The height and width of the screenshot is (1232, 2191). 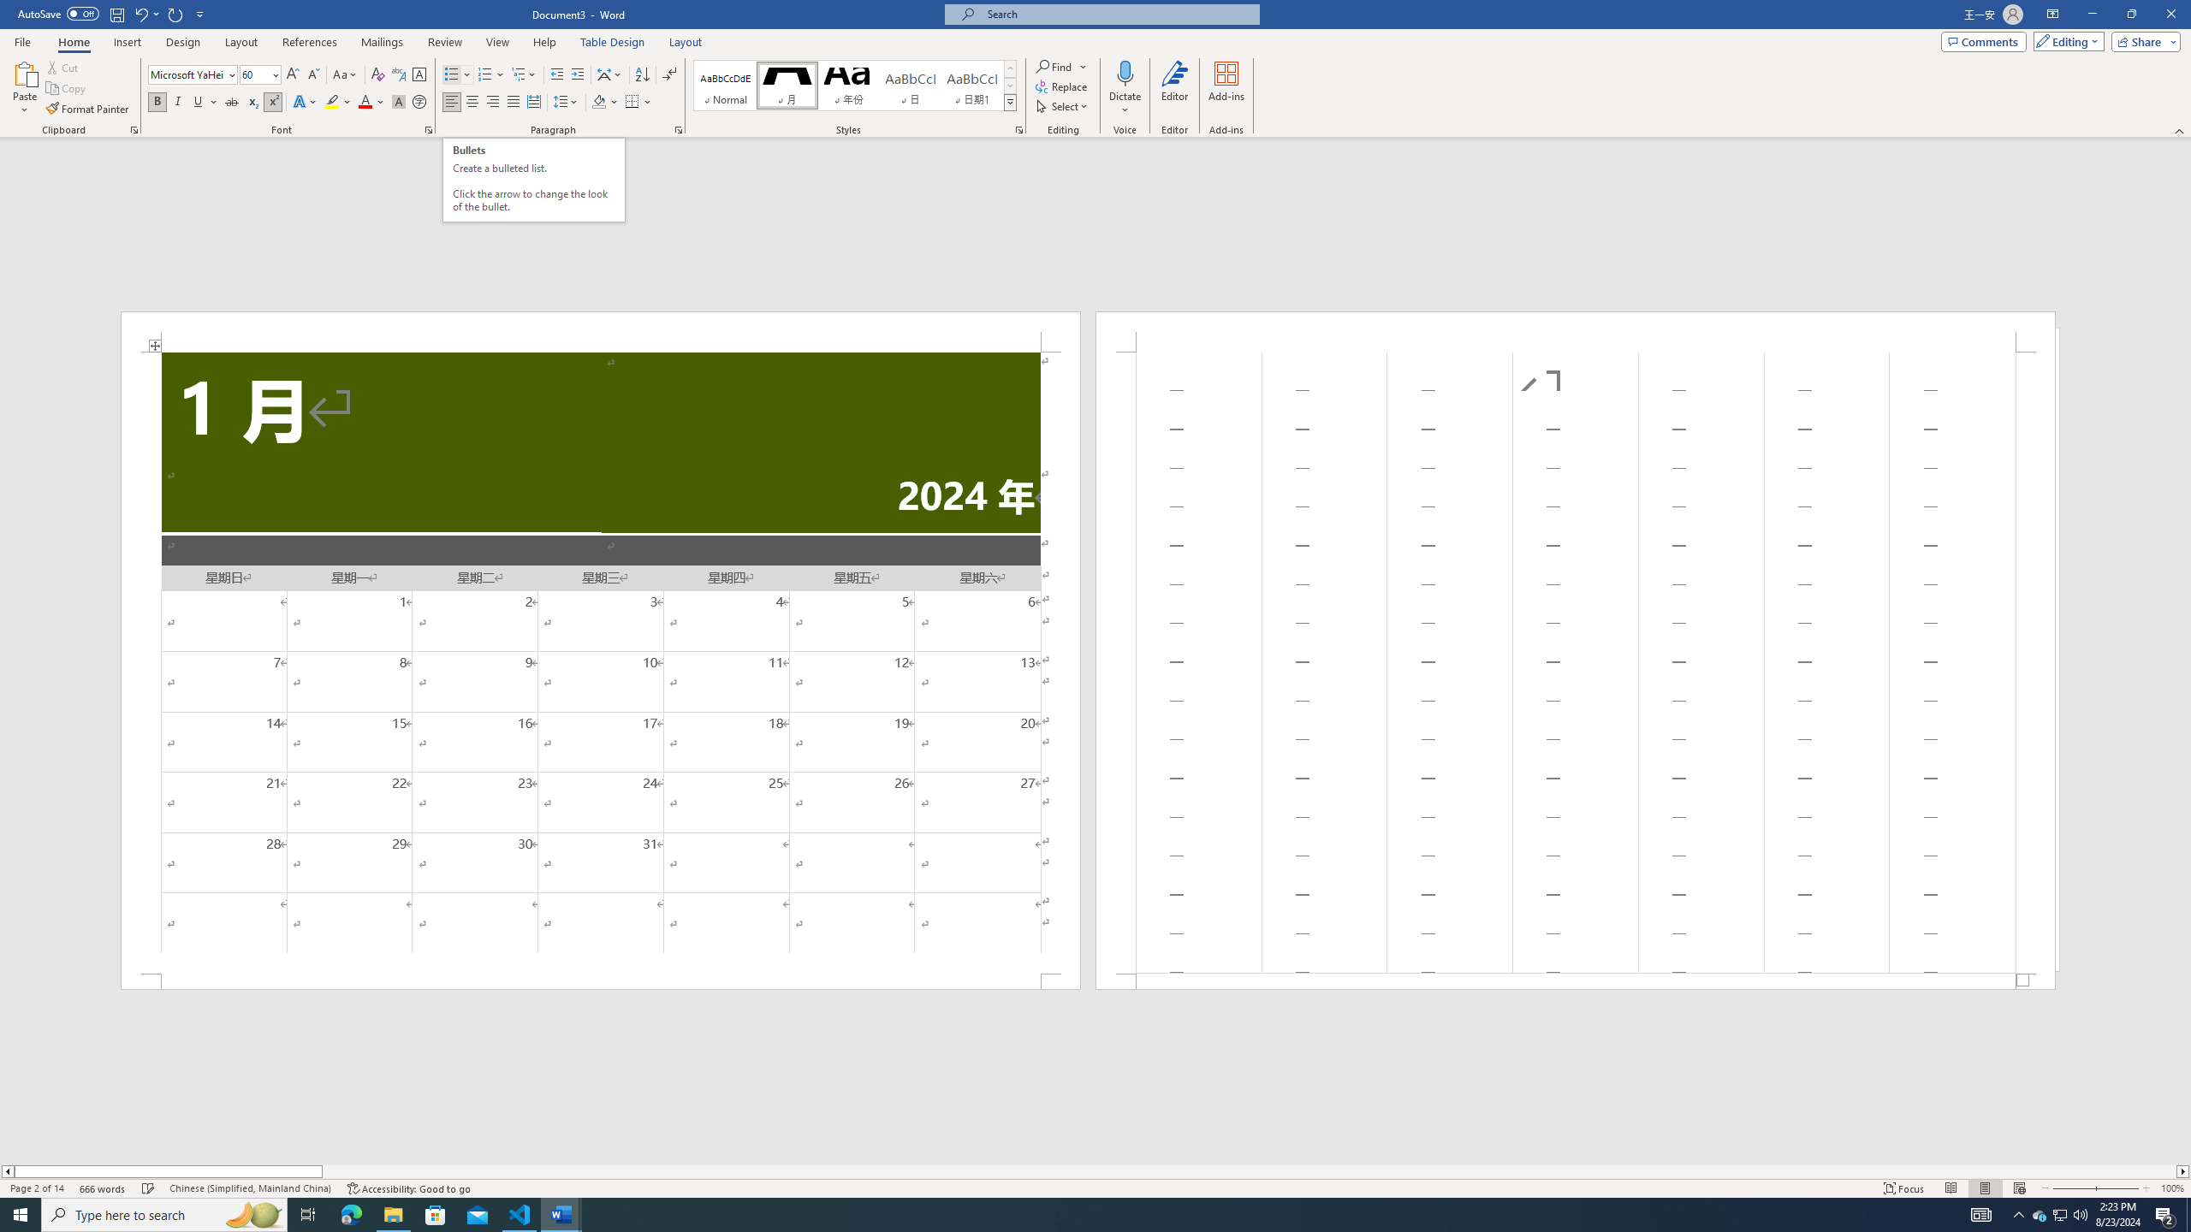 I want to click on AutoSave, so click(x=58, y=14).